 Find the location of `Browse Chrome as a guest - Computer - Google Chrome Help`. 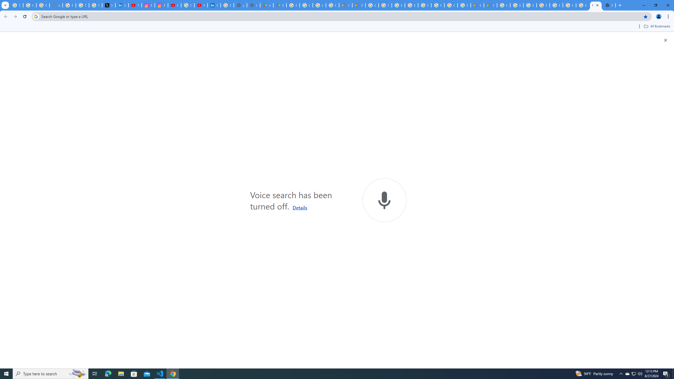

Browse Chrome as a guest - Computer - Google Chrome Help is located at coordinates (398, 5).